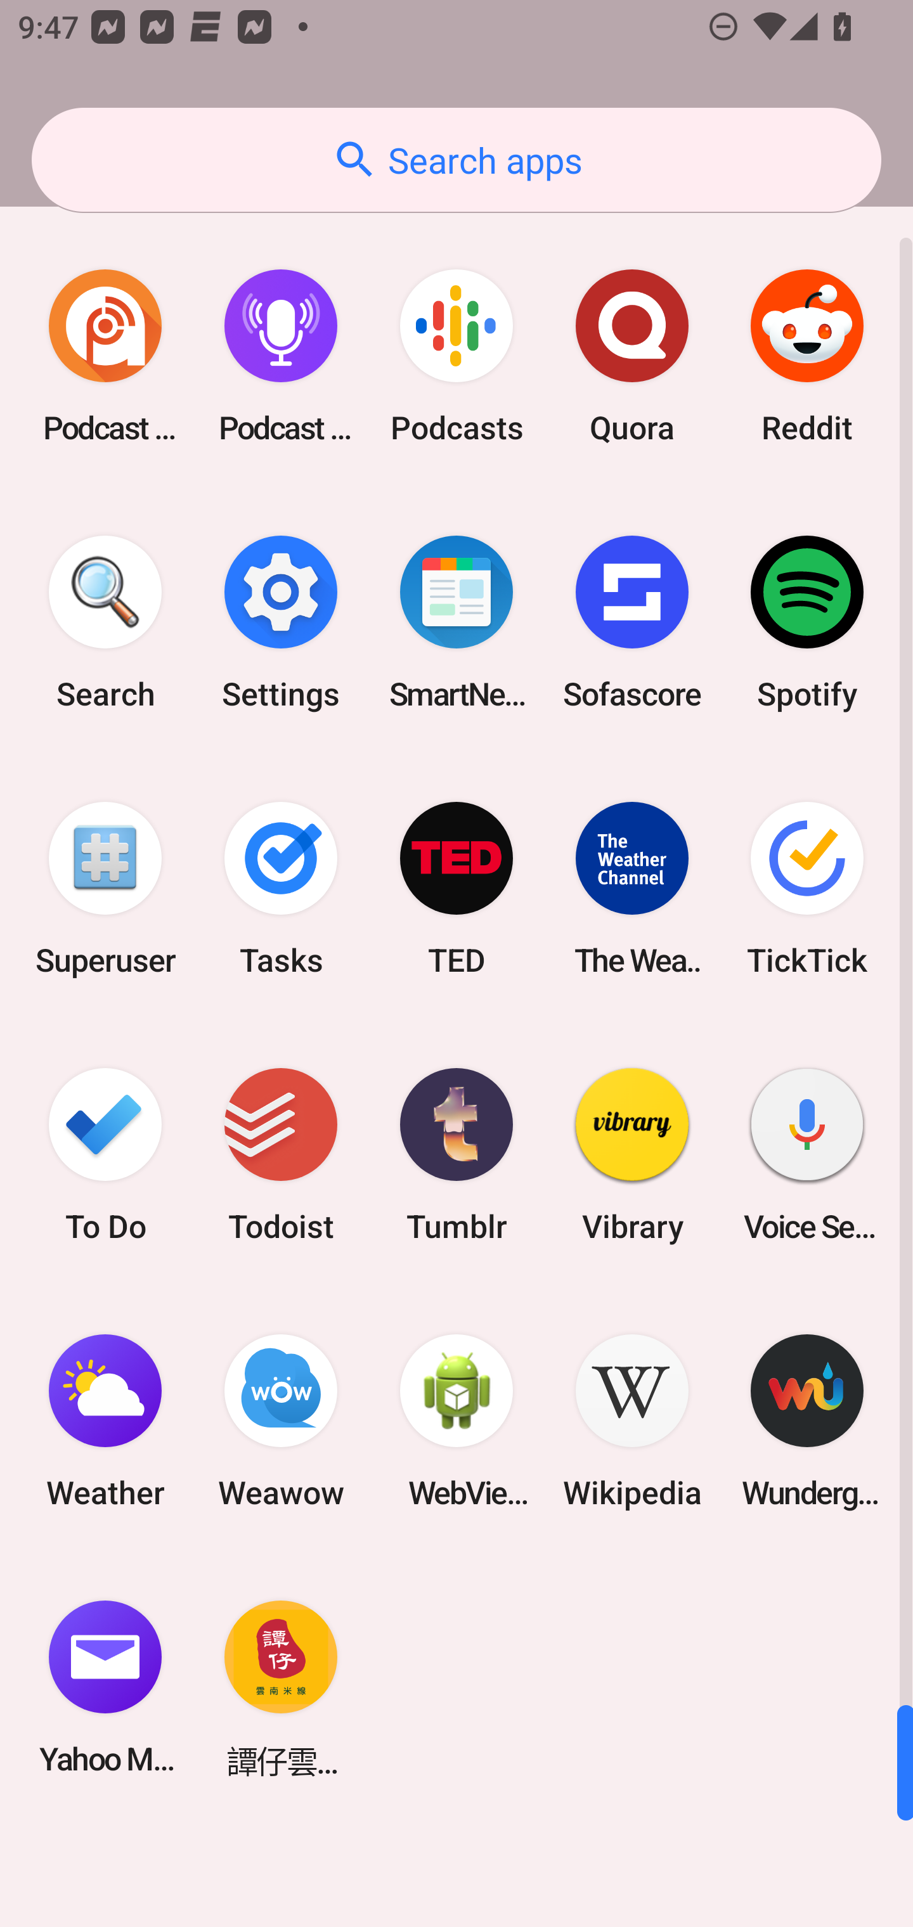  Describe the element at coordinates (281, 1687) in the screenshot. I see `譚仔雲南米線` at that location.